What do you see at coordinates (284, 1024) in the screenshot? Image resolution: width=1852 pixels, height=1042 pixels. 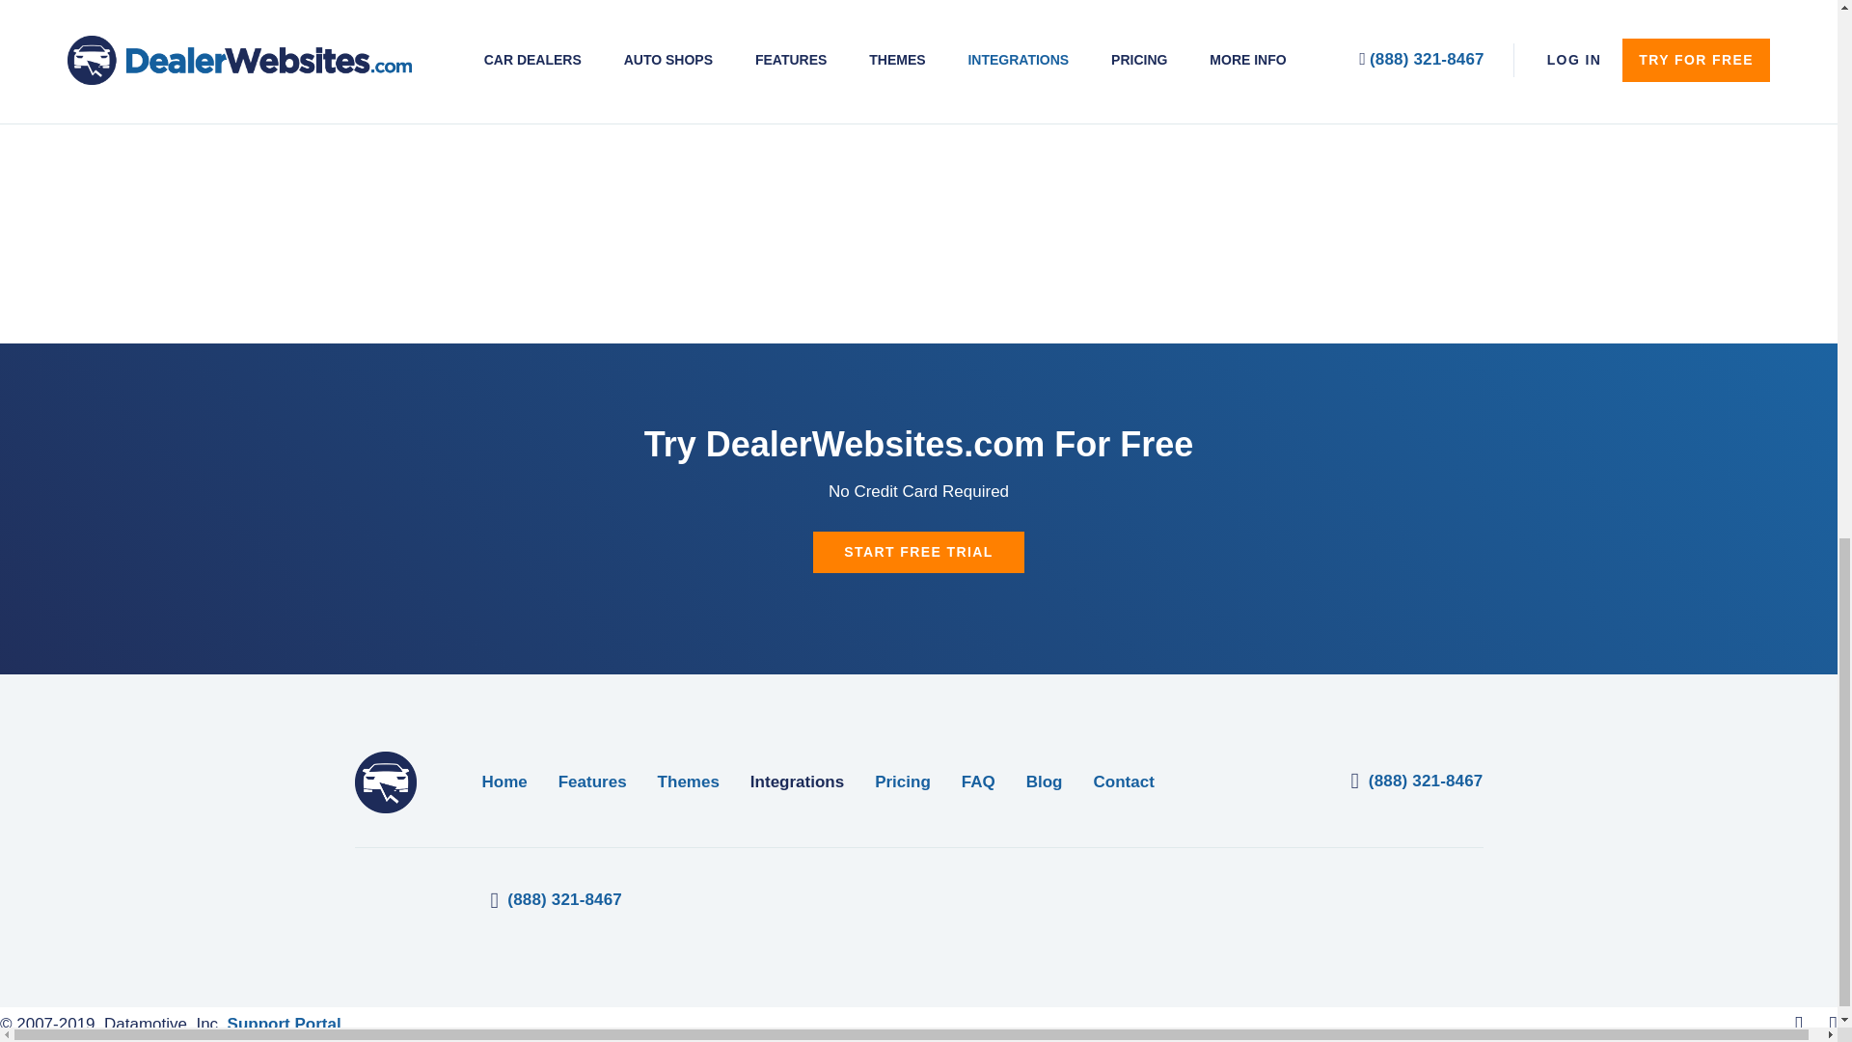 I see `Support Portal` at bounding box center [284, 1024].